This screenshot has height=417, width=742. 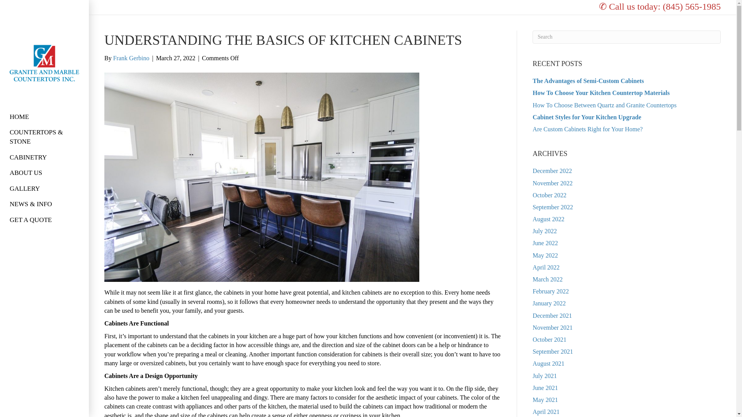 What do you see at coordinates (31, 223) in the screenshot?
I see `GET A QUOTE` at bounding box center [31, 223].